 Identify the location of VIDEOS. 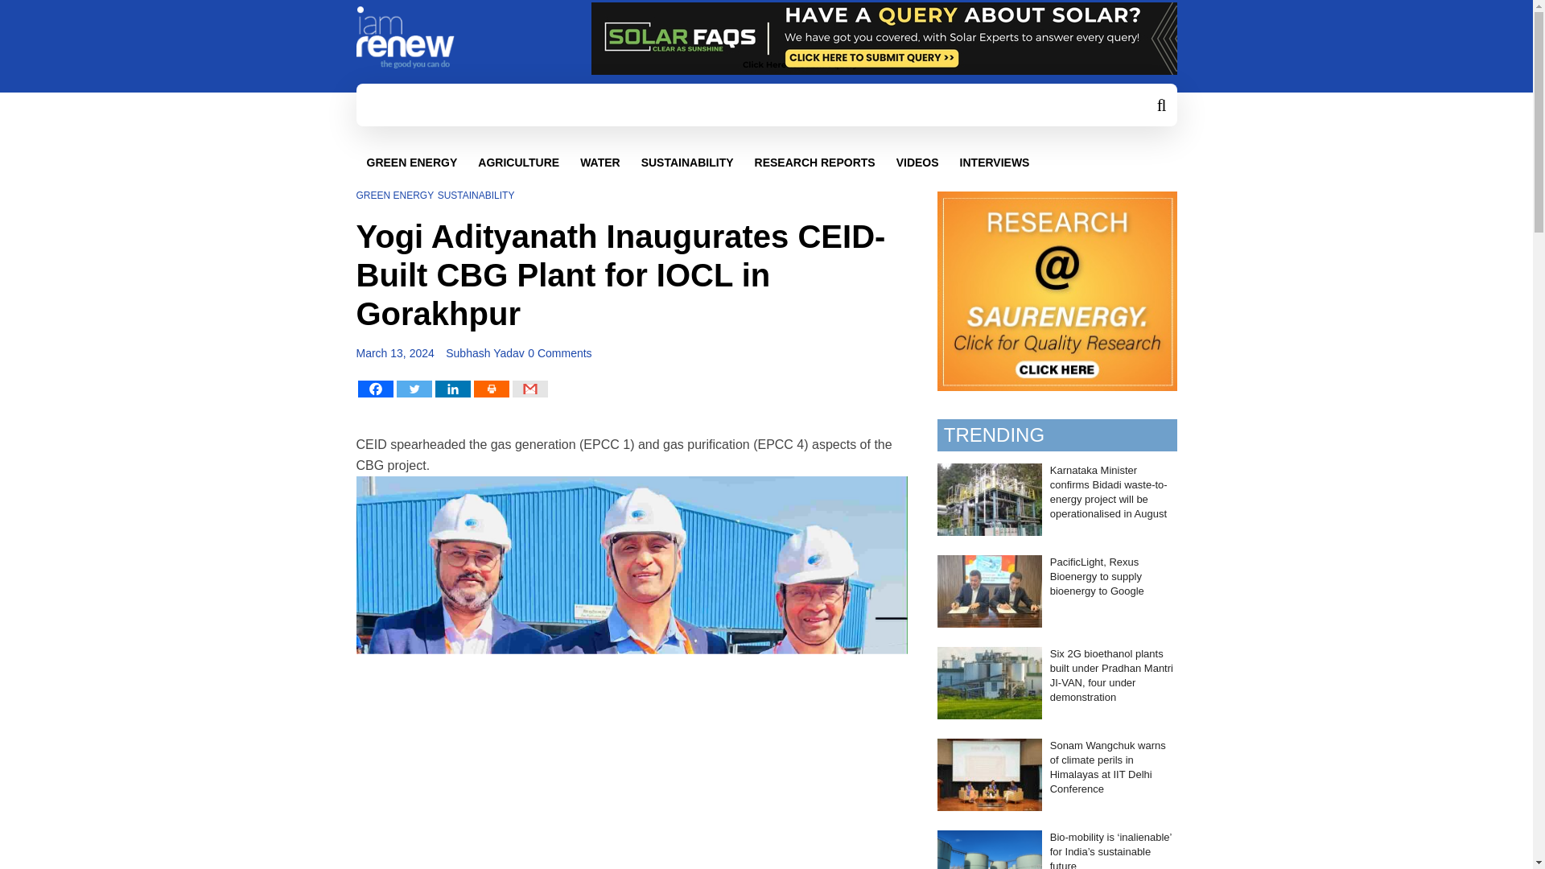
(917, 163).